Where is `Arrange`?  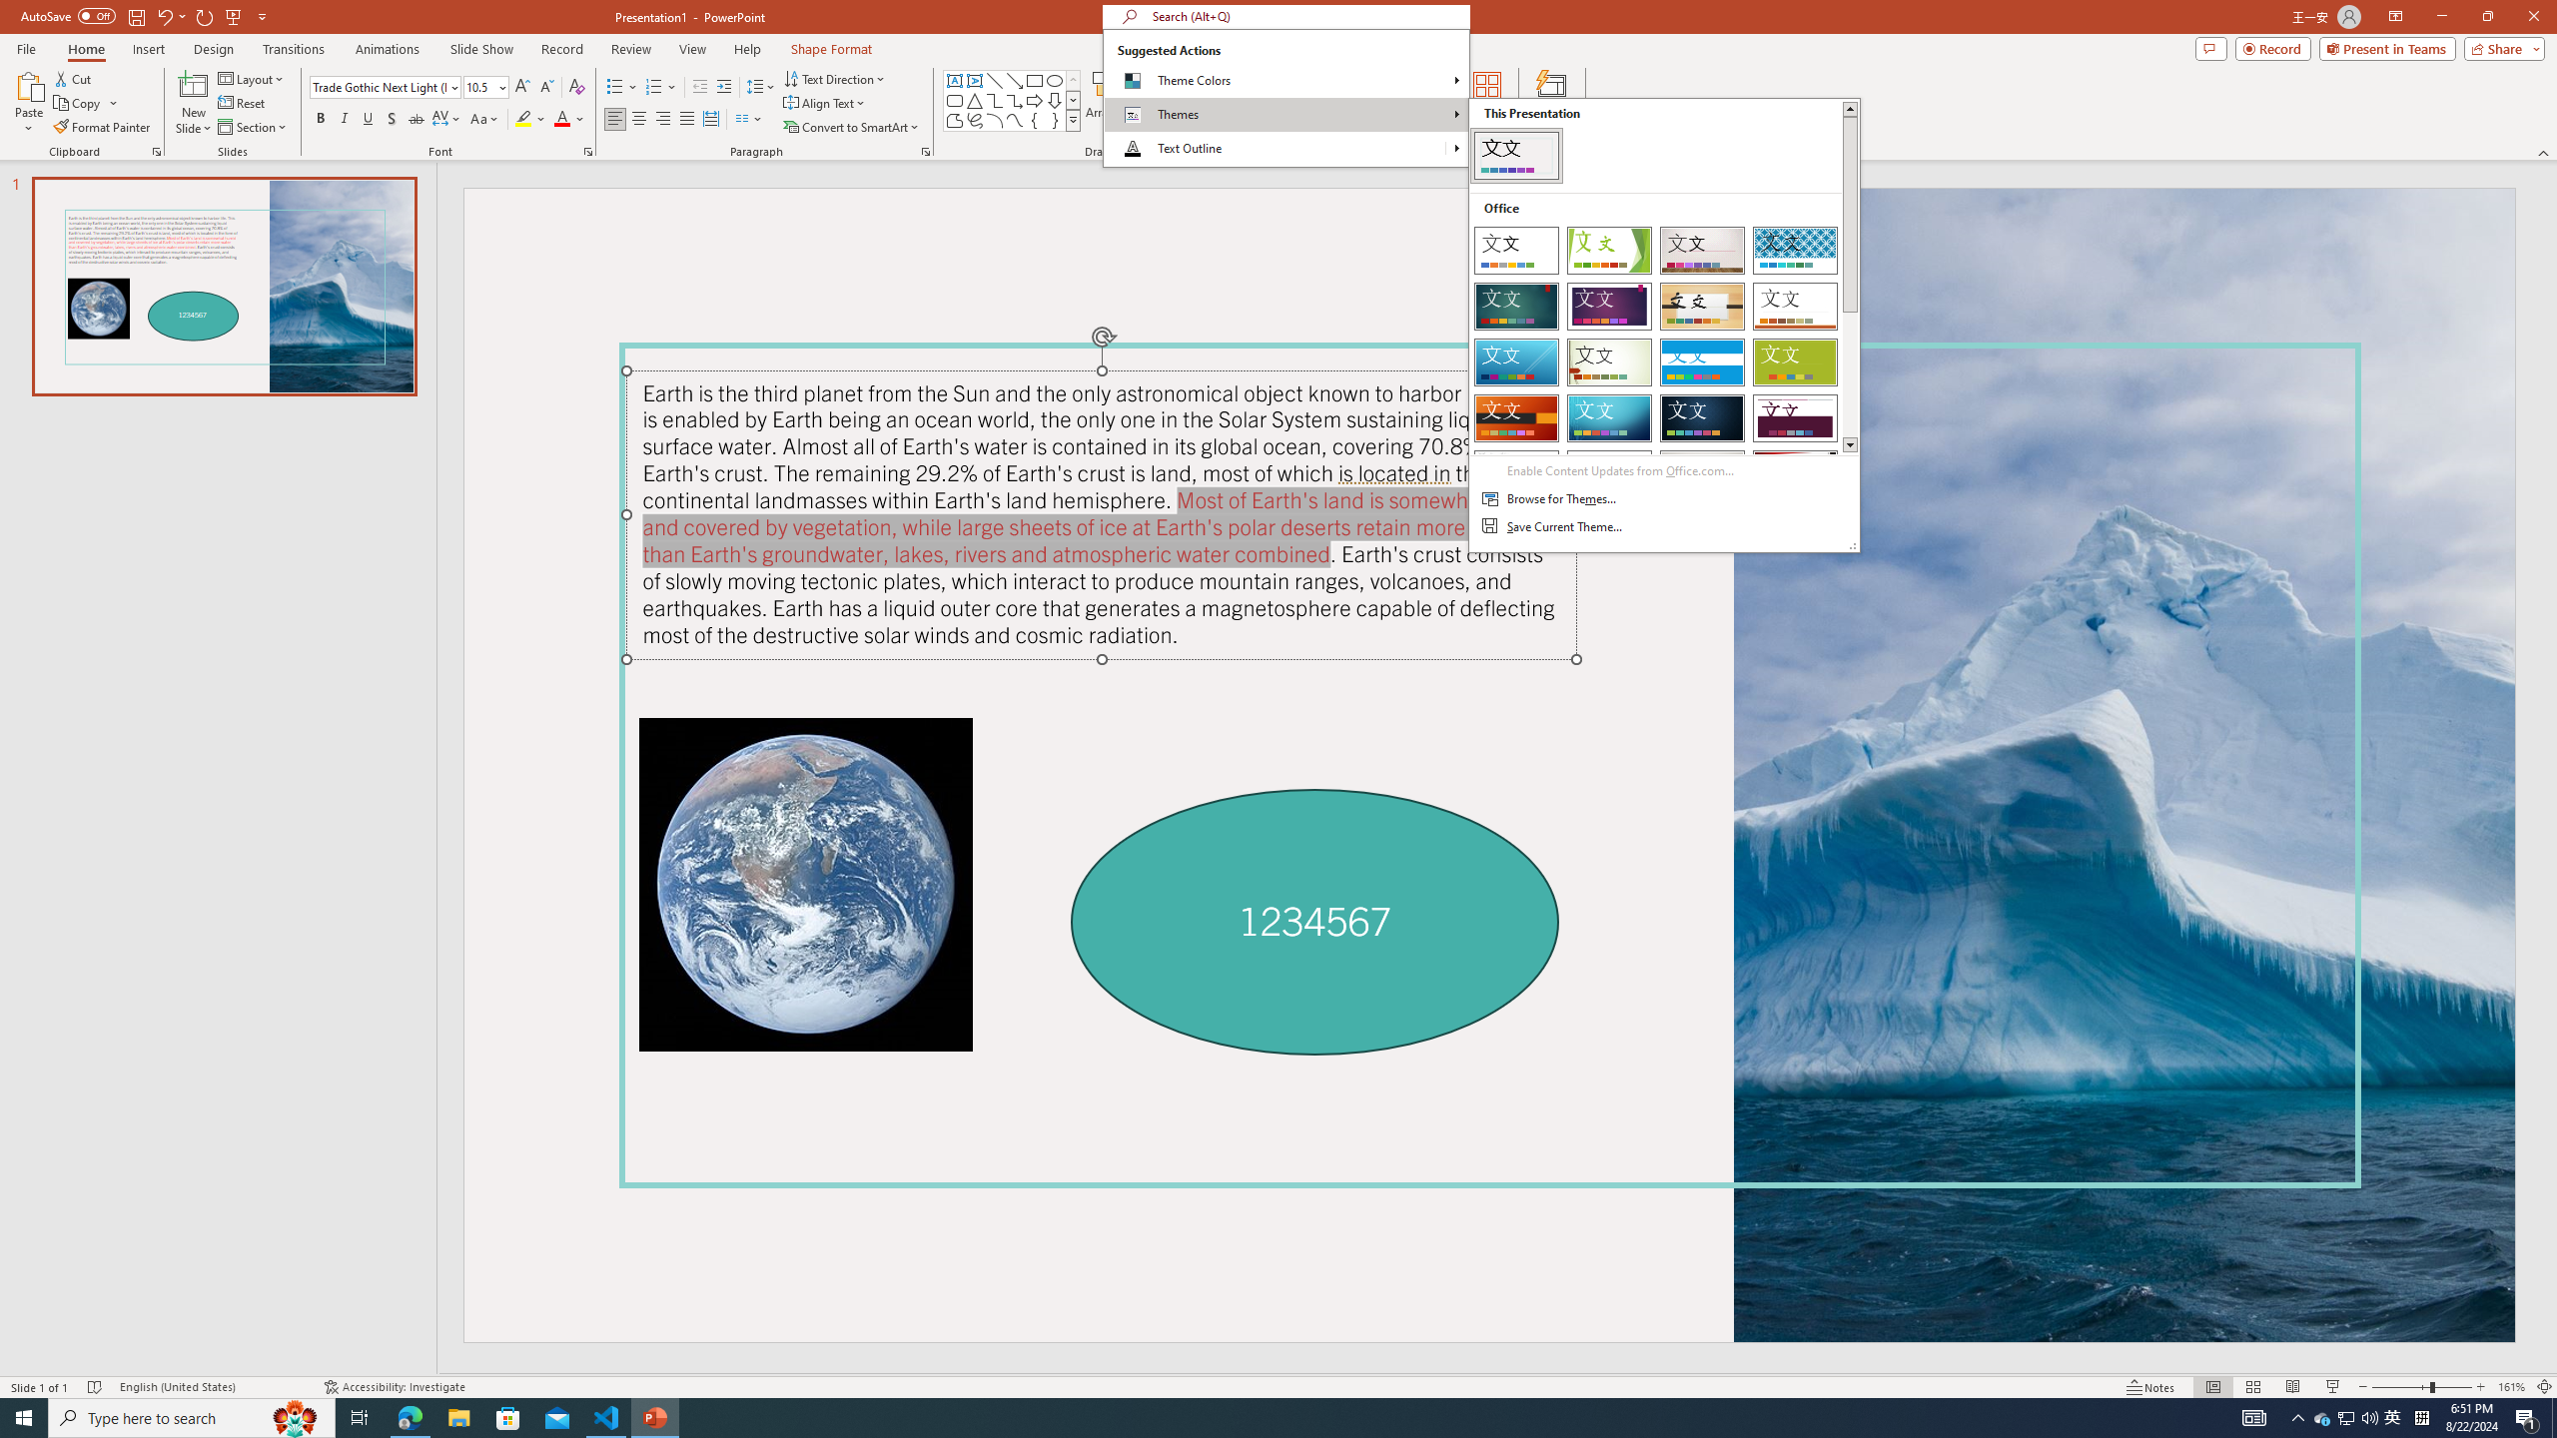
Arrange is located at coordinates (1107, 103).